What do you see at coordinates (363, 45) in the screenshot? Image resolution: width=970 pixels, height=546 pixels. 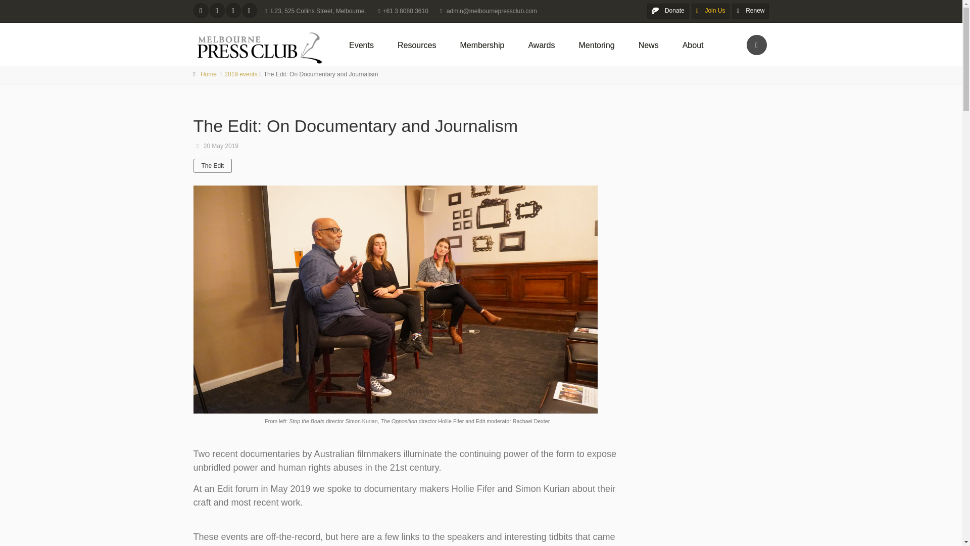 I see `Events` at bounding box center [363, 45].